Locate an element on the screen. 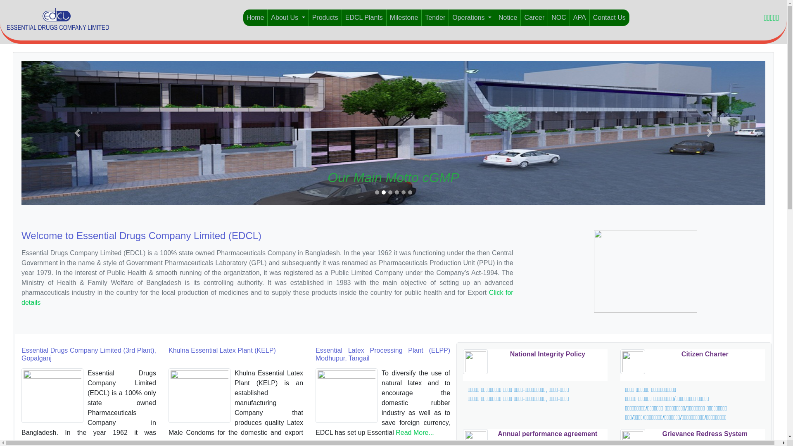 The height and width of the screenshot is (446, 793). Previous is located at coordinates (77, 133).